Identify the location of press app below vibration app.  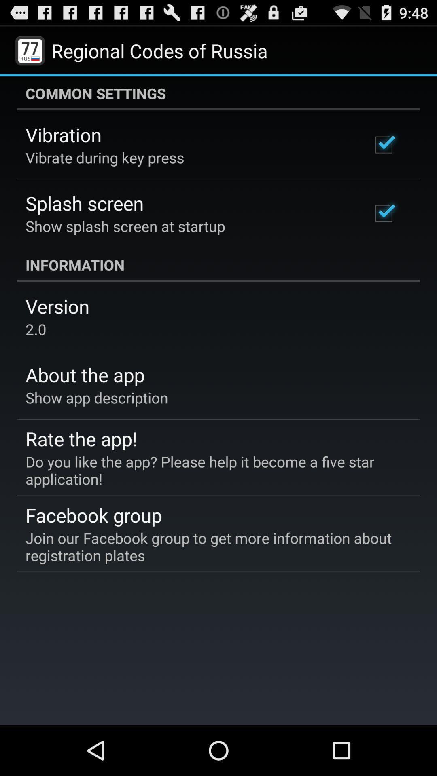
(105, 158).